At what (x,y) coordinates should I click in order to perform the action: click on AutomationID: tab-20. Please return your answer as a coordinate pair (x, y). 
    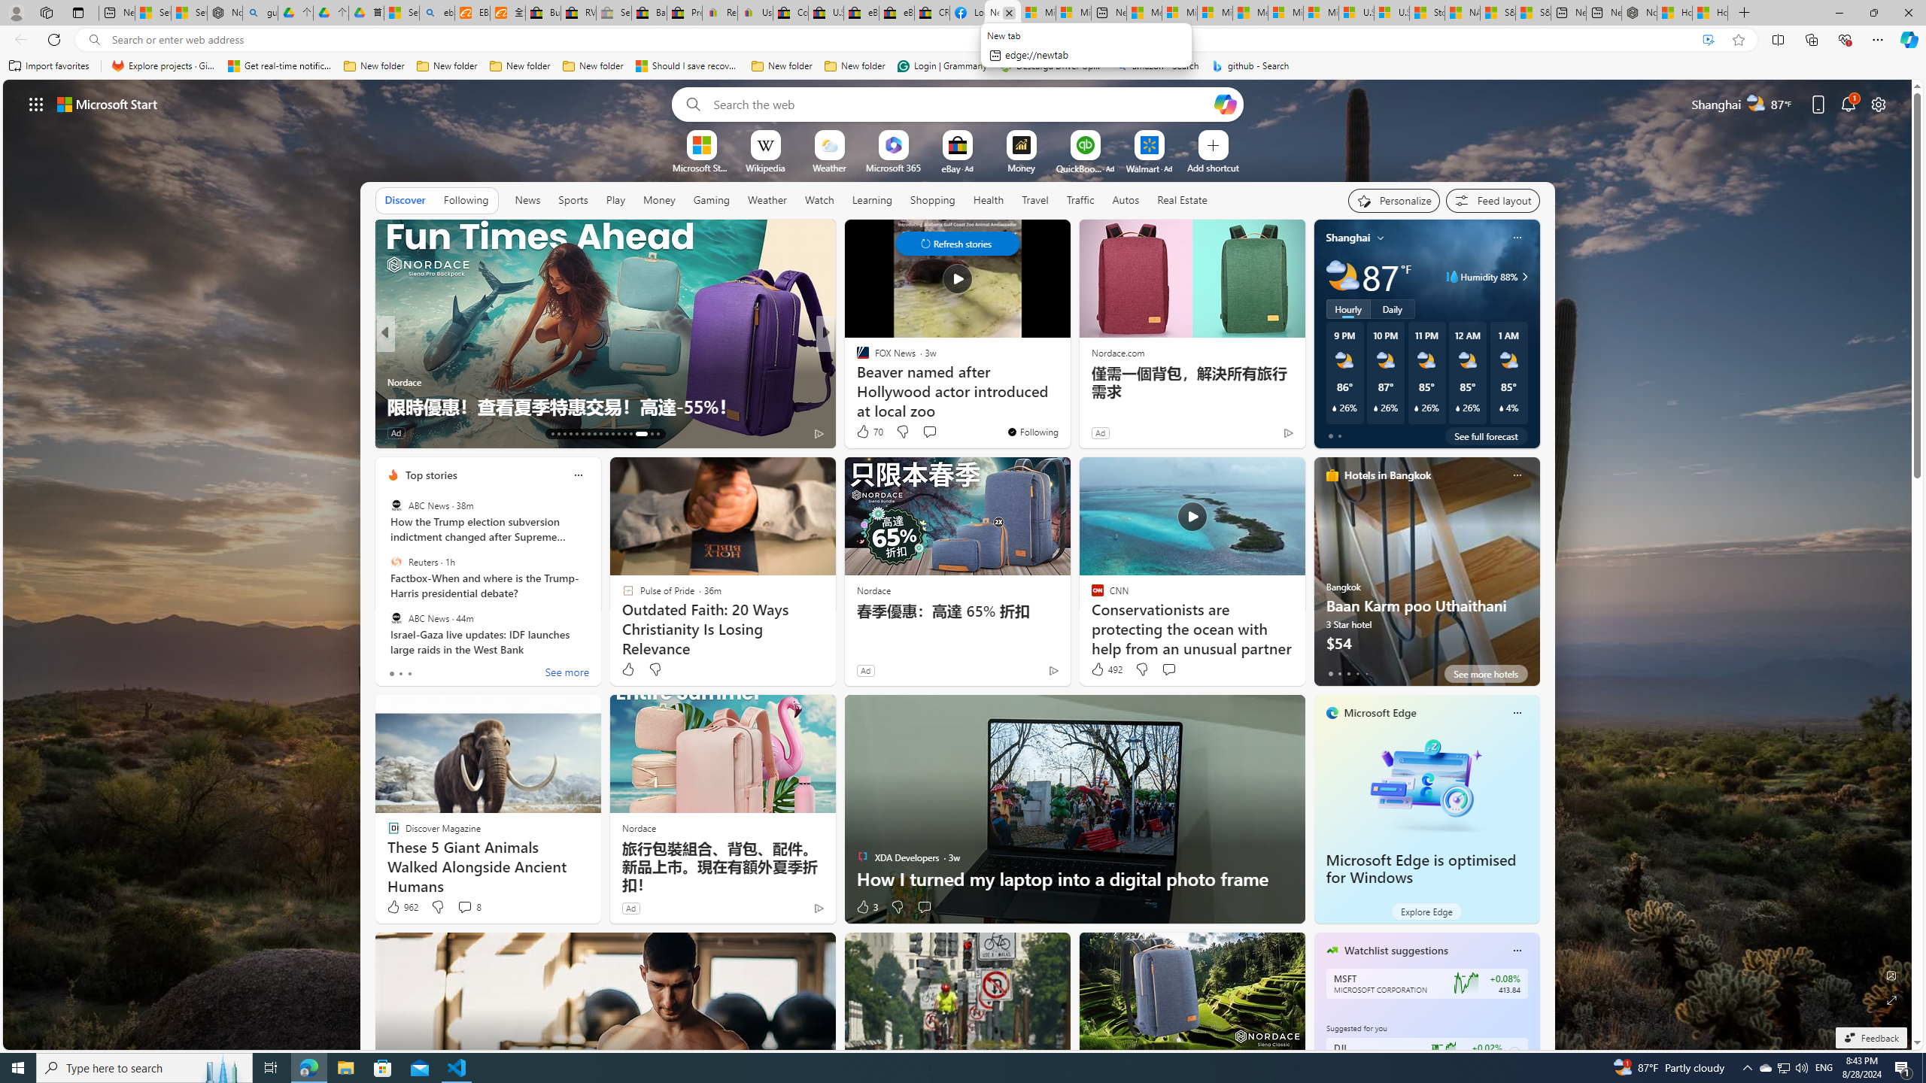
    Looking at the image, I should click on (594, 434).